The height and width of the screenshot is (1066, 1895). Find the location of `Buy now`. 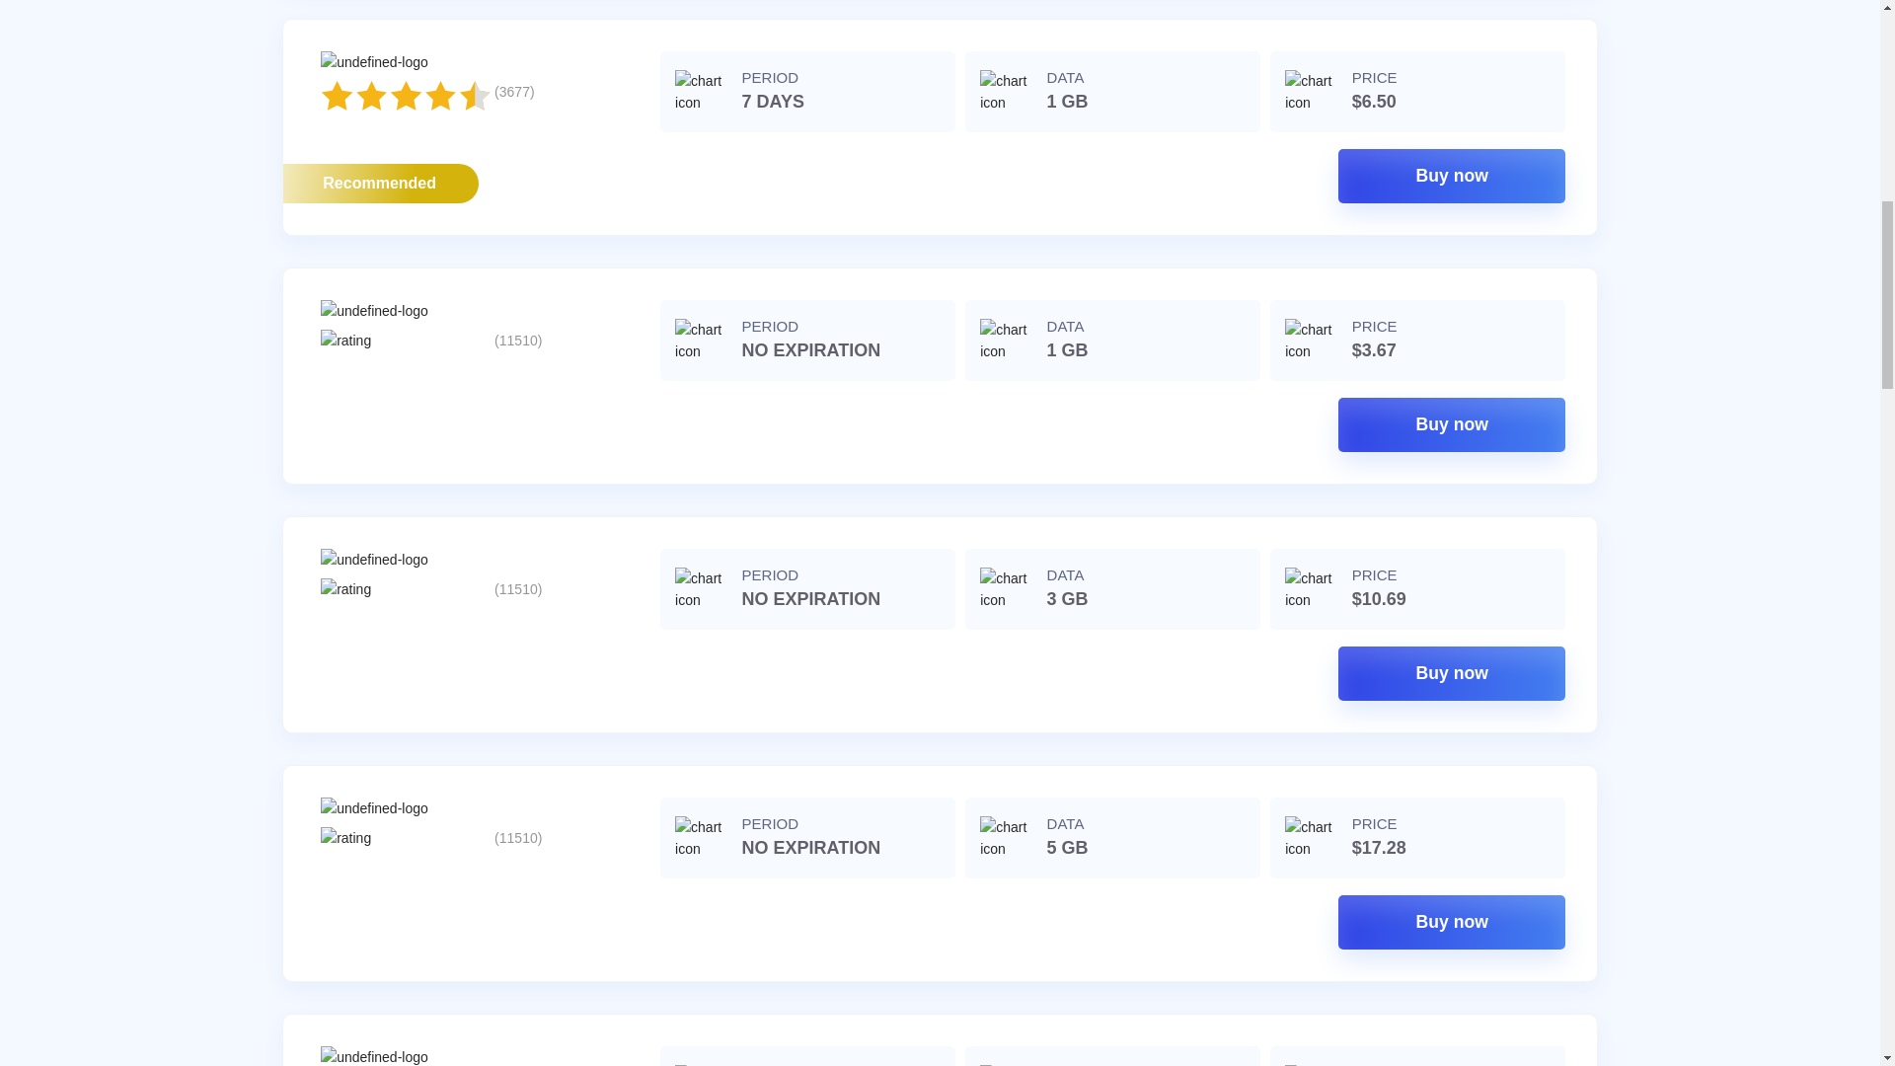

Buy now is located at coordinates (1451, 424).